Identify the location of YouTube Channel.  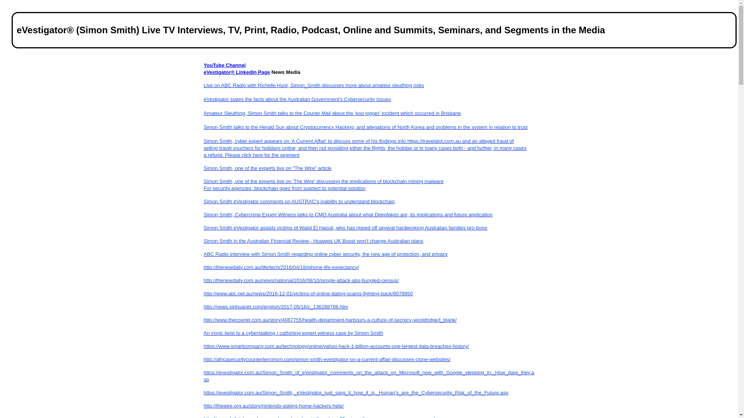
(225, 65).